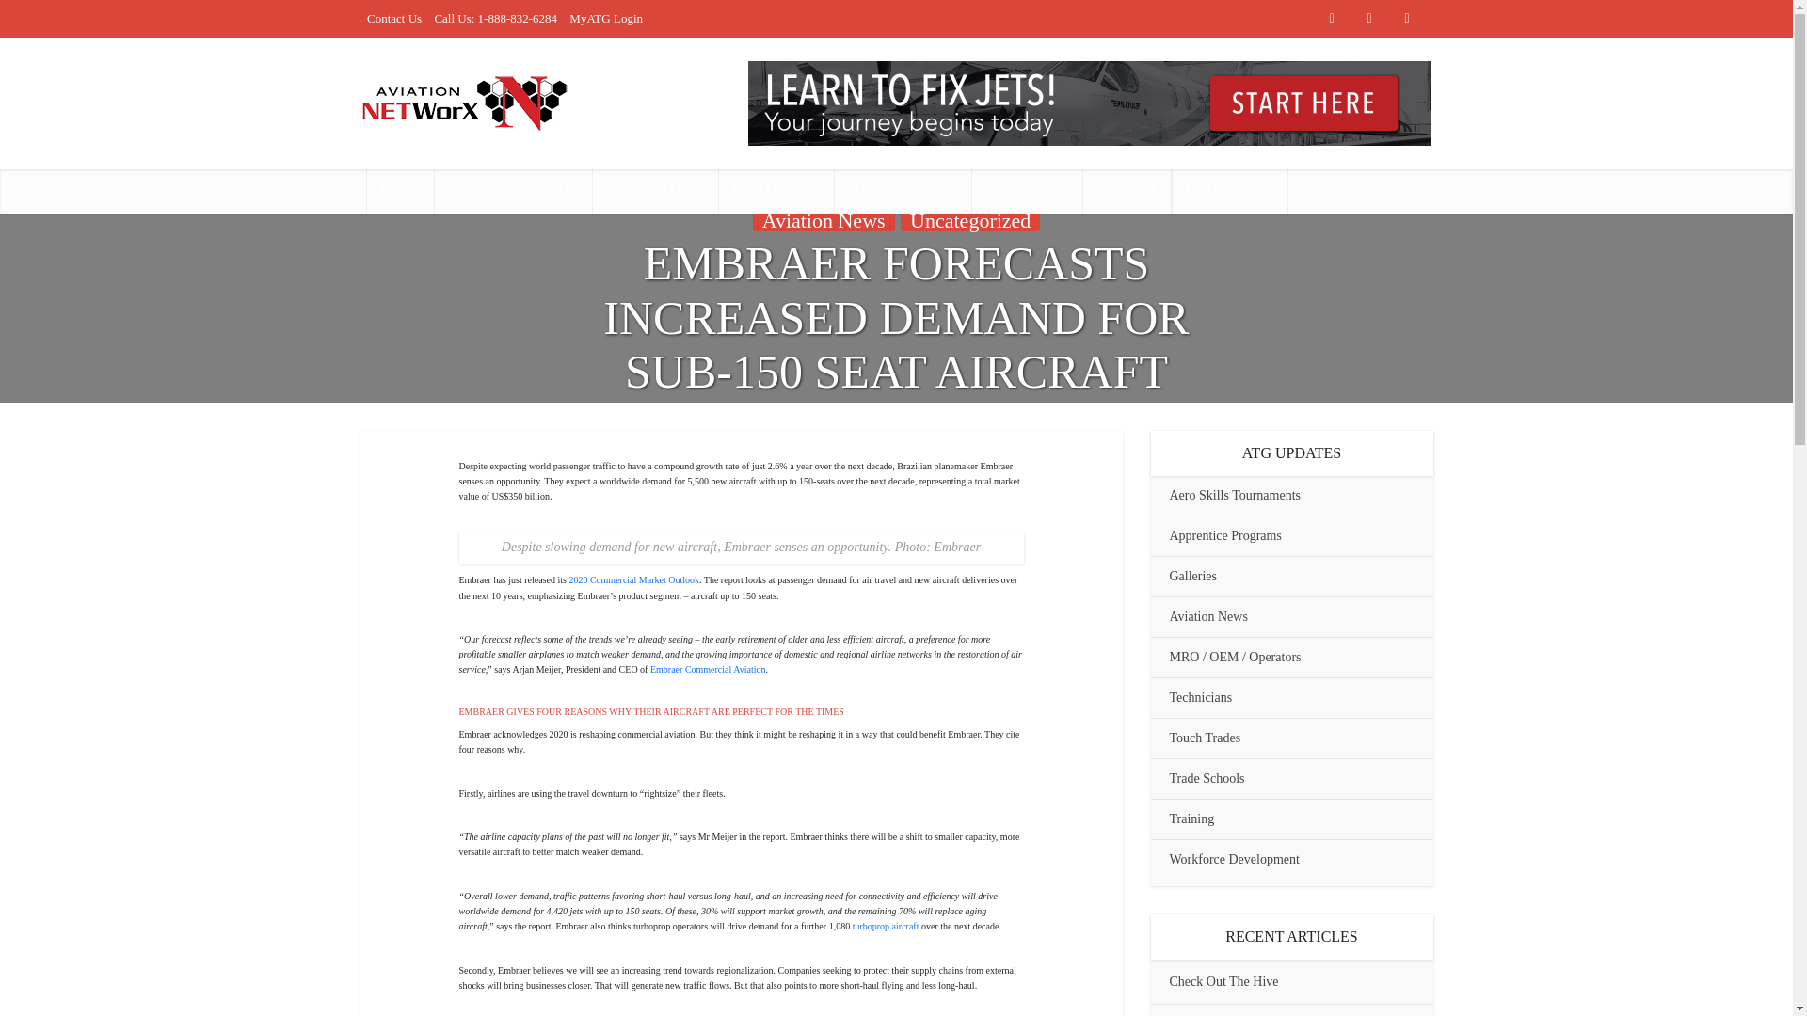  Describe the element at coordinates (399, 192) in the screenshot. I see `HOME` at that location.